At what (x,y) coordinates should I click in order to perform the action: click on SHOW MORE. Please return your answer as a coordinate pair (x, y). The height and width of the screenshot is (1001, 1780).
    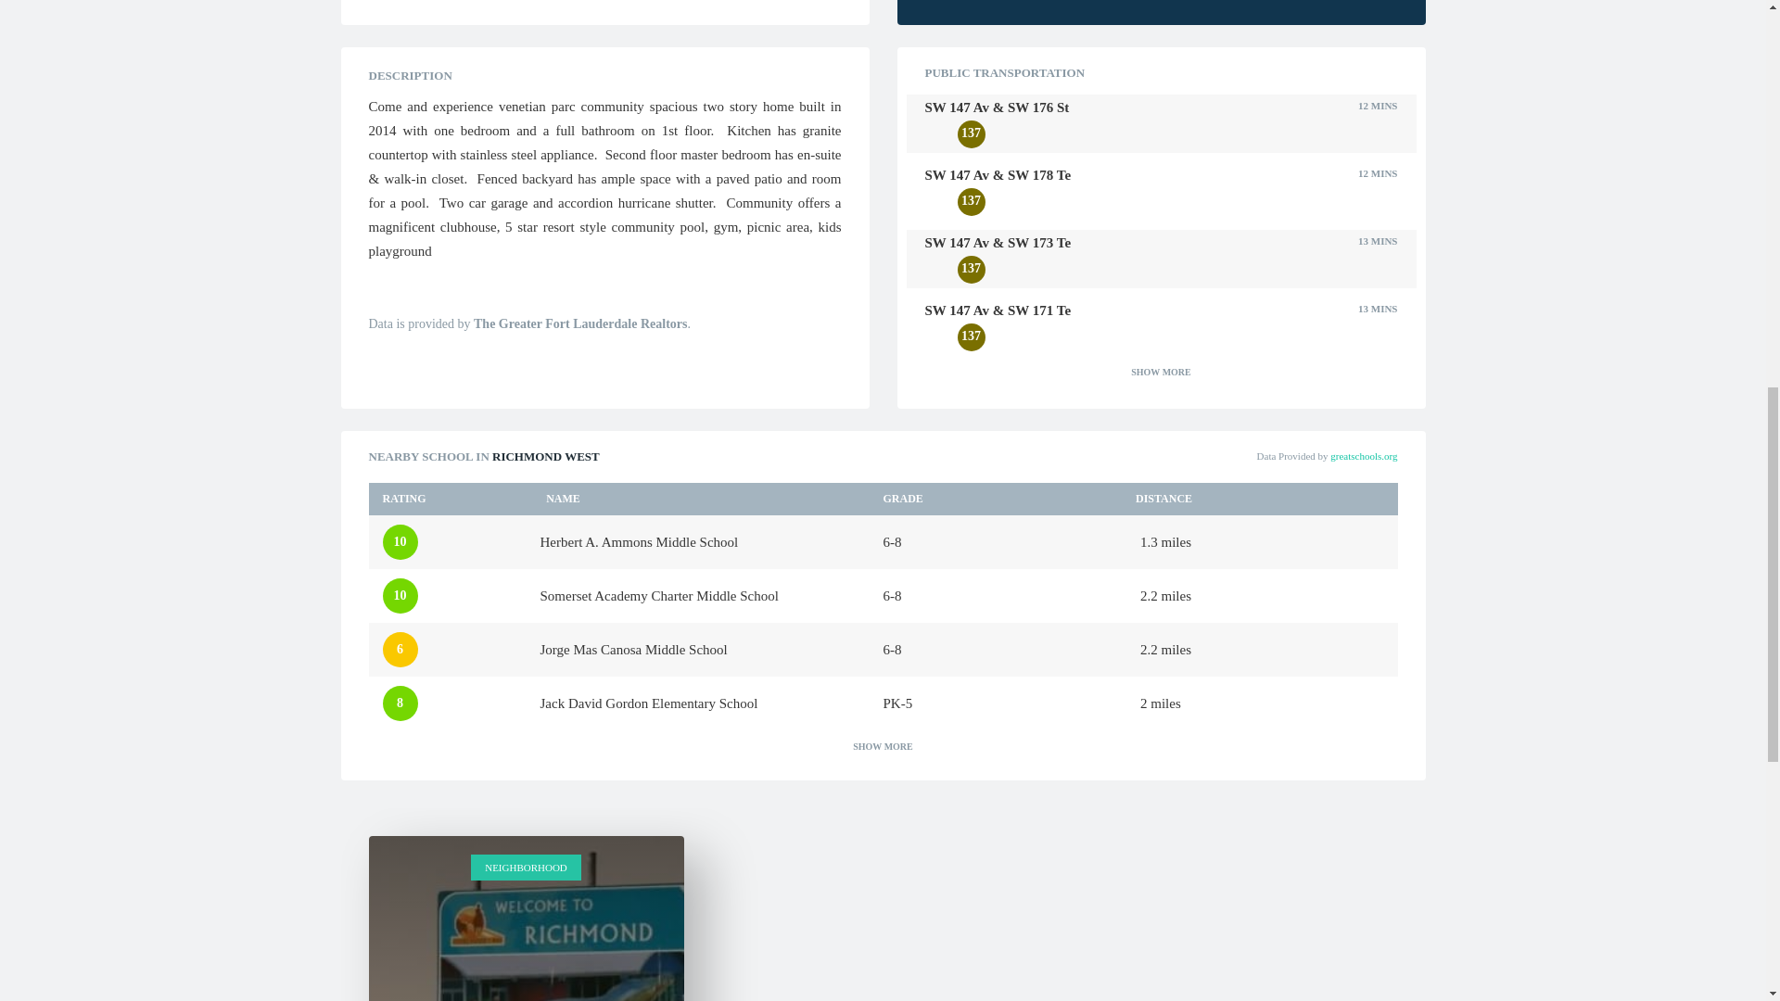
    Looking at the image, I should click on (1161, 381).